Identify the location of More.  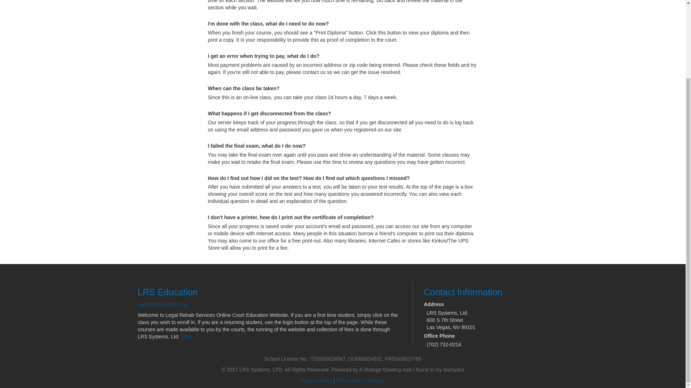
(186, 336).